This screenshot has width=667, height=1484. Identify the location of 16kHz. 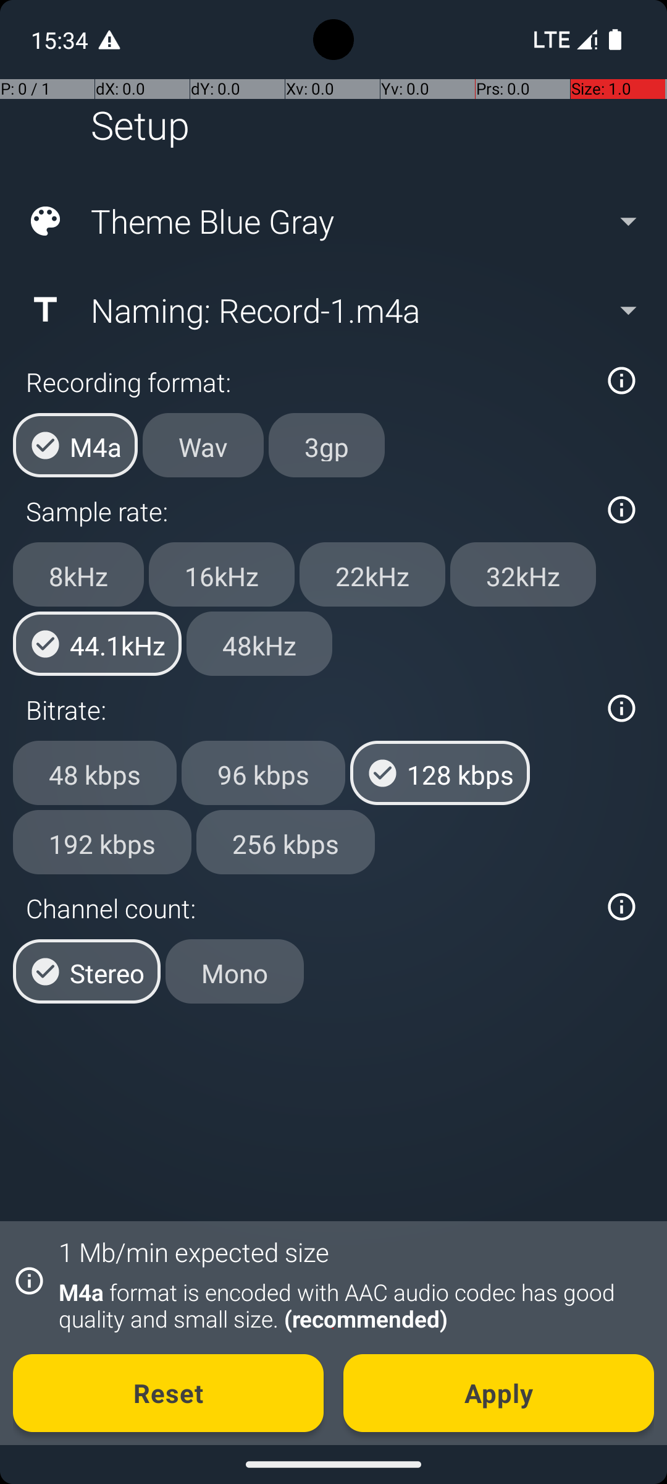
(222, 574).